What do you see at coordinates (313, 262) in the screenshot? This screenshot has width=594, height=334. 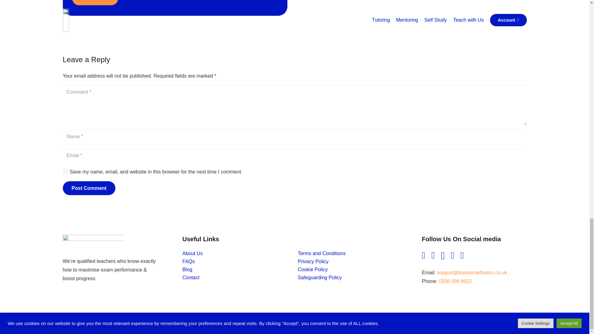 I see `Privacy Policy` at bounding box center [313, 262].